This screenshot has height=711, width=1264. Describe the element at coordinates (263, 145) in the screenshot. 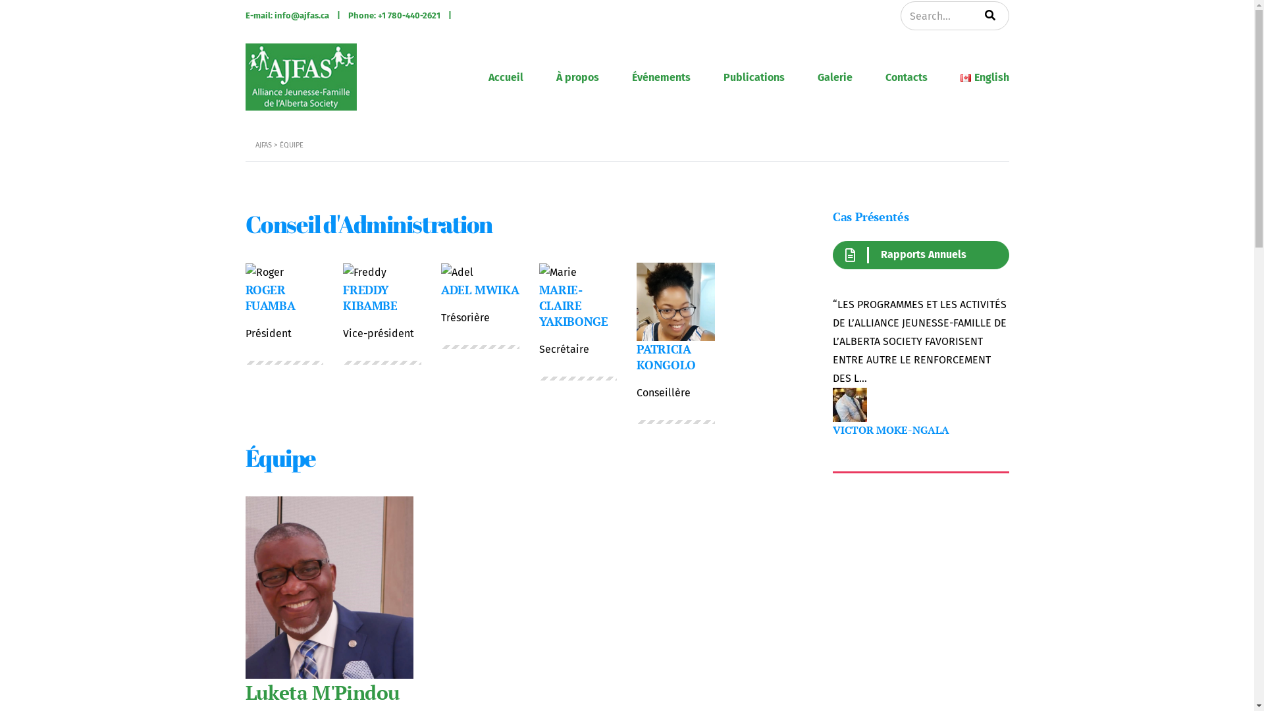

I see `AJFAS` at that location.